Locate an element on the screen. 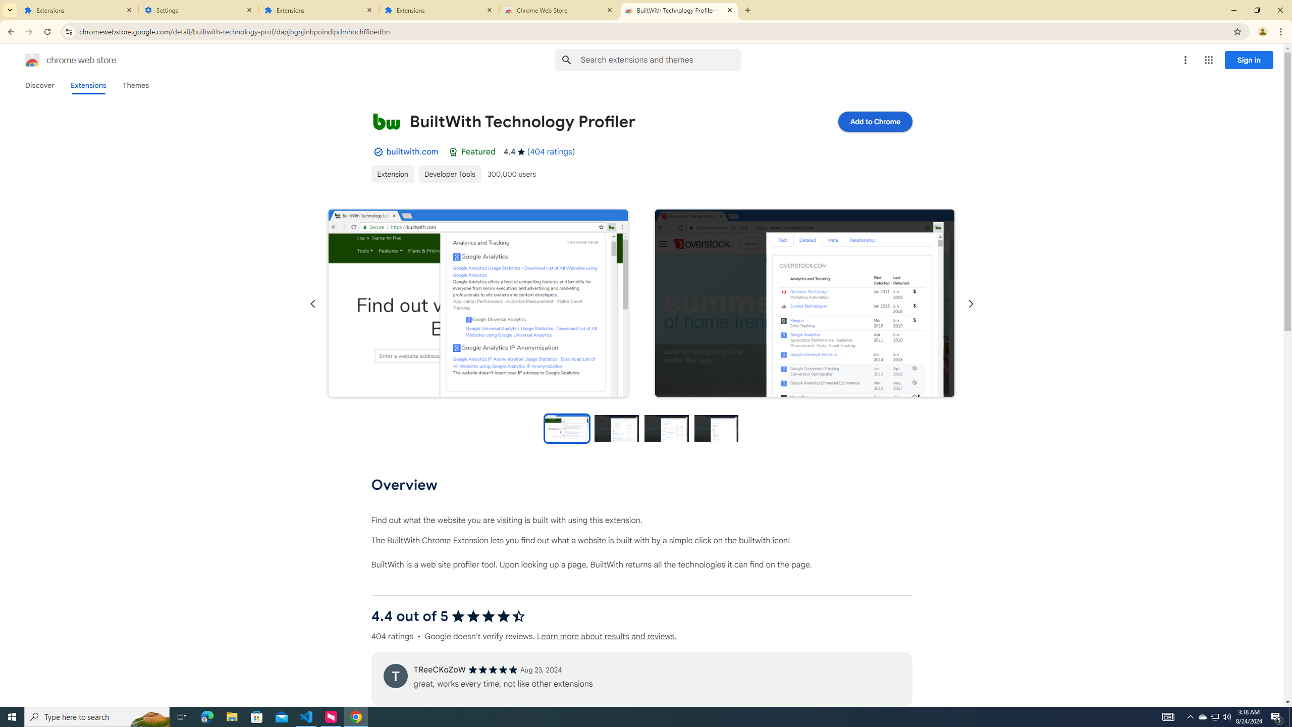 Image resolution: width=1292 pixels, height=727 pixels. Item media 2 screenshot is located at coordinates (804, 303).